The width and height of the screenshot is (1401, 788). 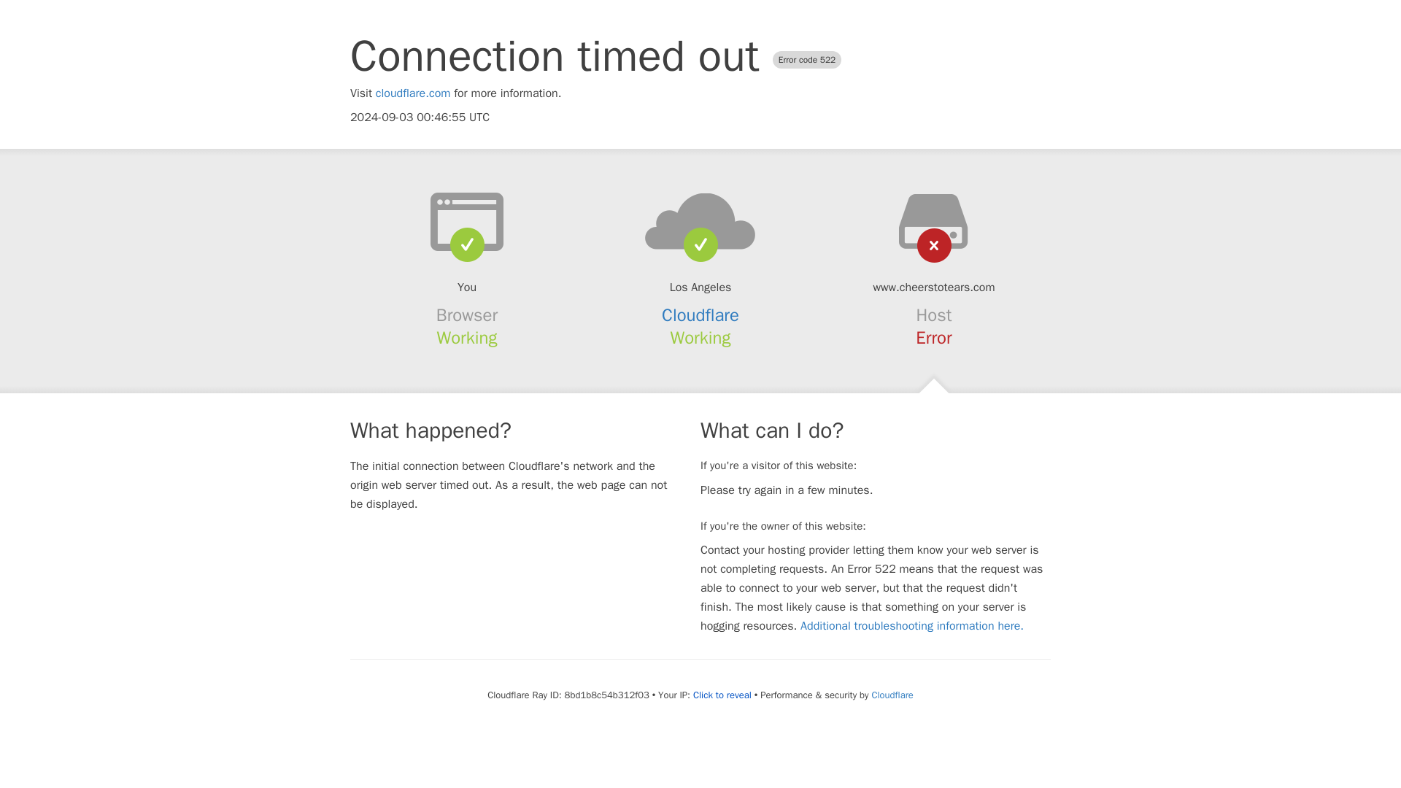 I want to click on Cloudflare, so click(x=700, y=315).